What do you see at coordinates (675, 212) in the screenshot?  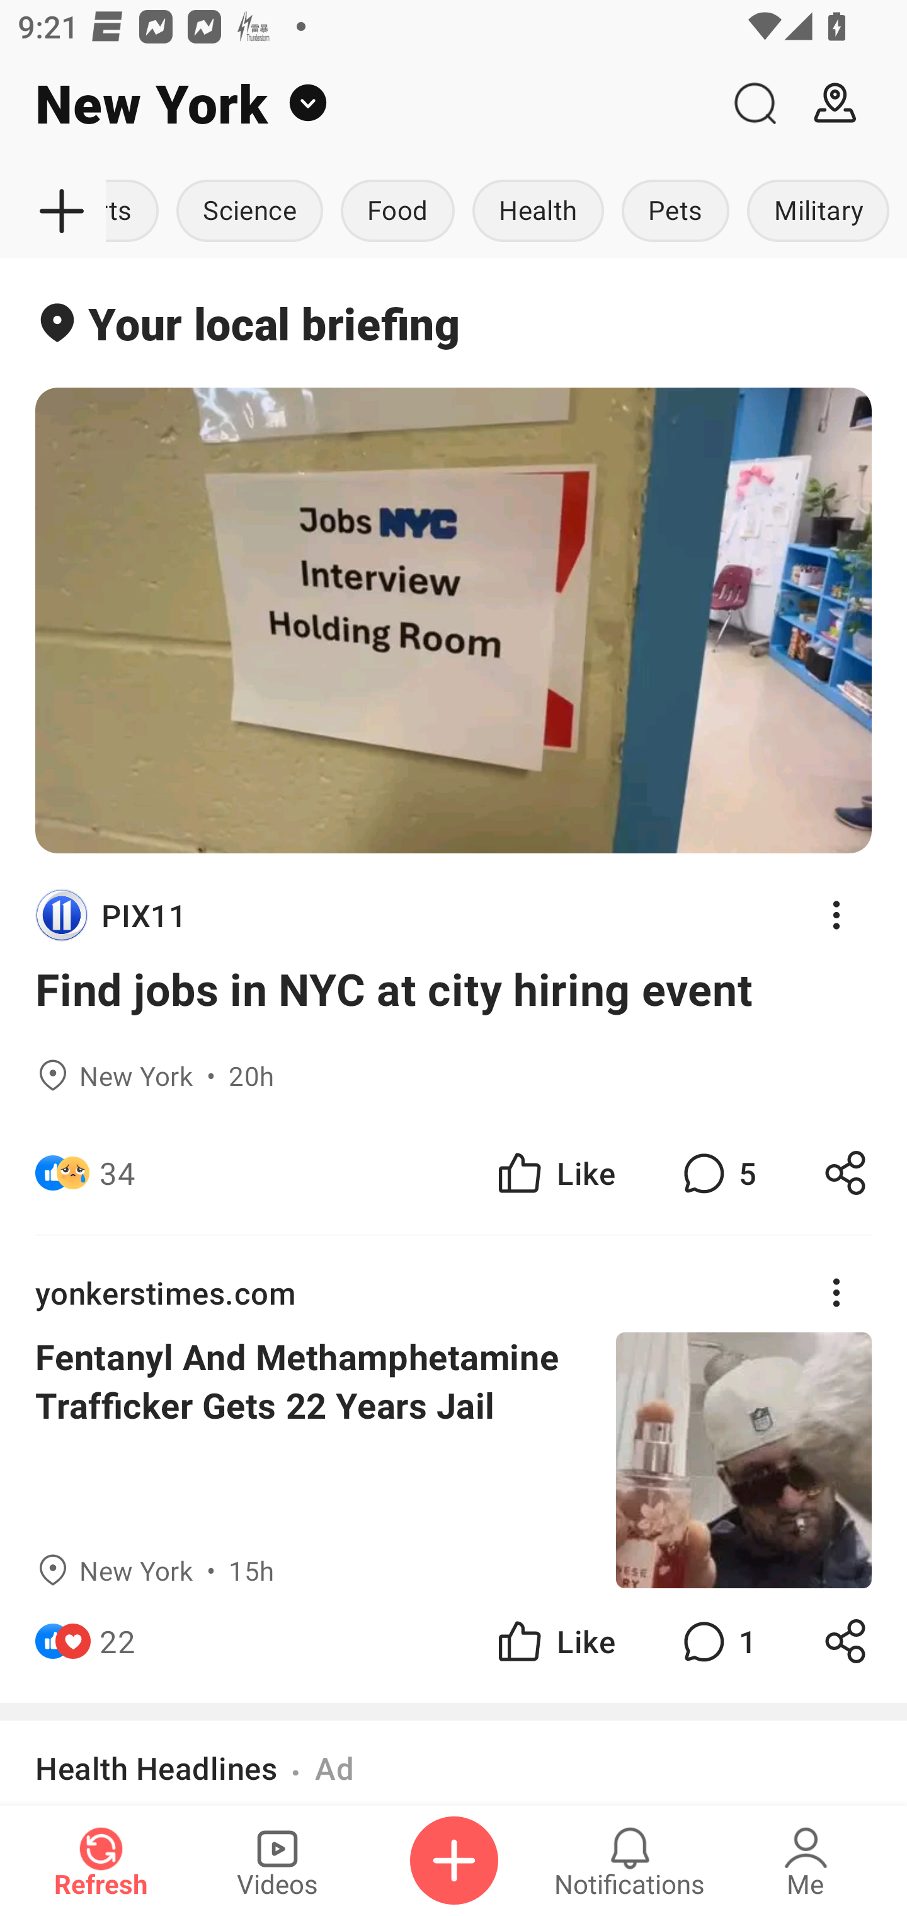 I see `Pets` at bounding box center [675, 212].